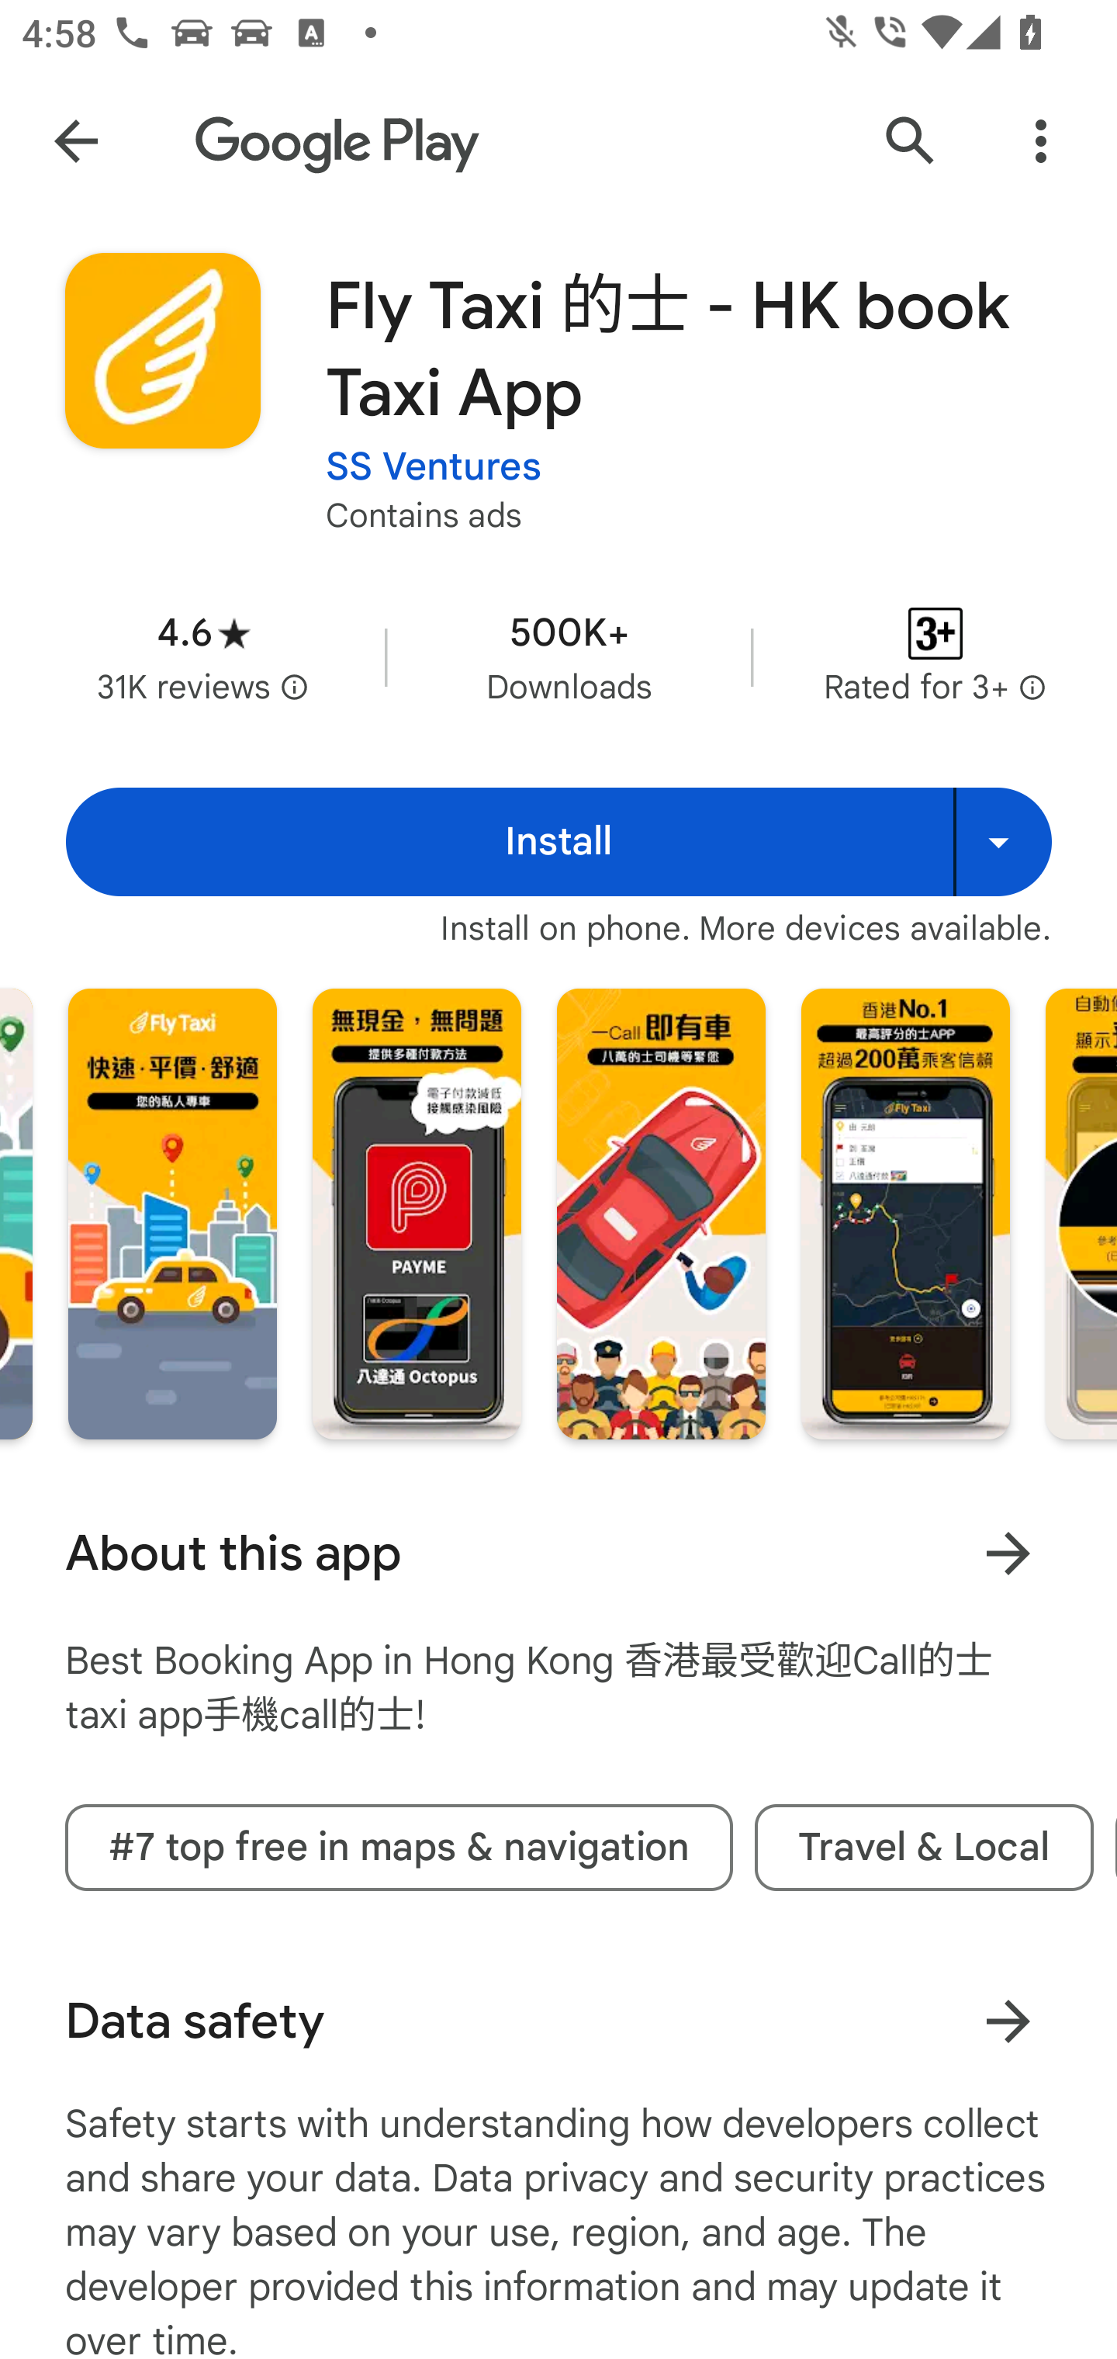  I want to click on #7 top free in maps & navigation tag, so click(399, 1848).